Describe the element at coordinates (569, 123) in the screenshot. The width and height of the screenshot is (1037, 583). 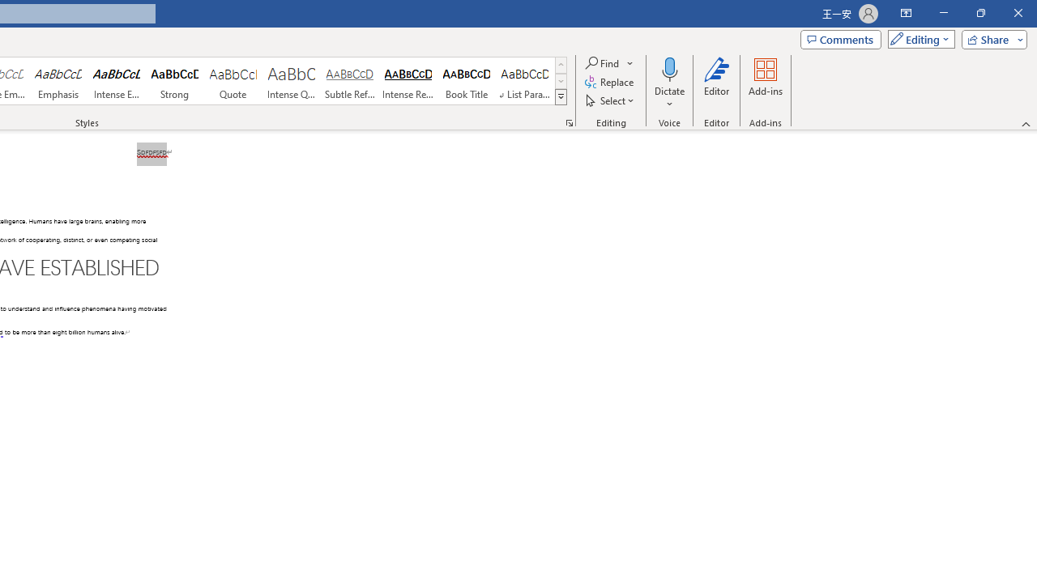
I see `Styles...` at that location.